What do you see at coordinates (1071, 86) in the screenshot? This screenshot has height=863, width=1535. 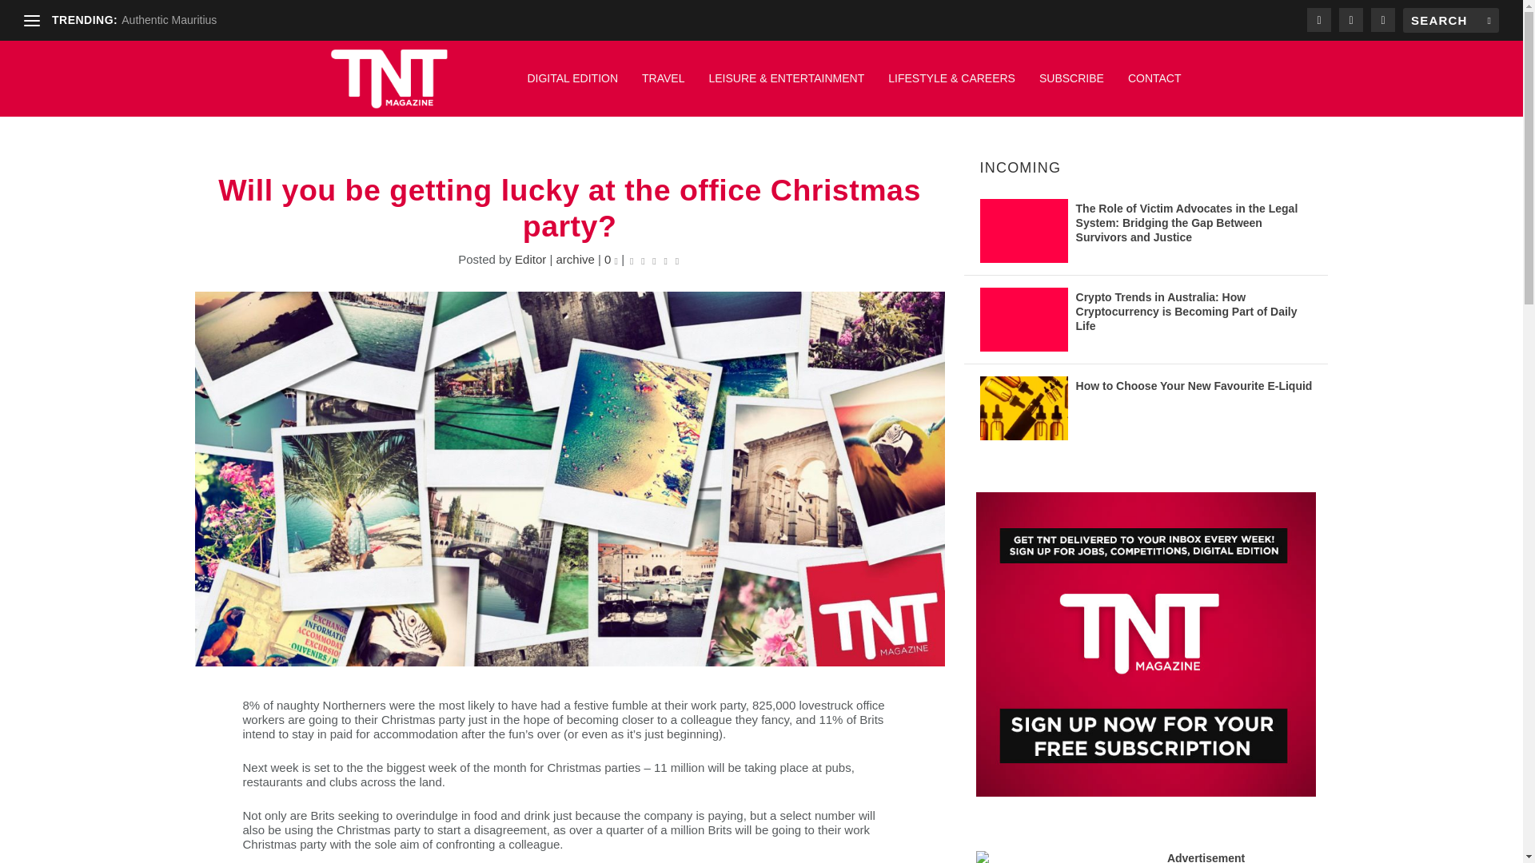 I see `SUBSCRIBE` at bounding box center [1071, 86].